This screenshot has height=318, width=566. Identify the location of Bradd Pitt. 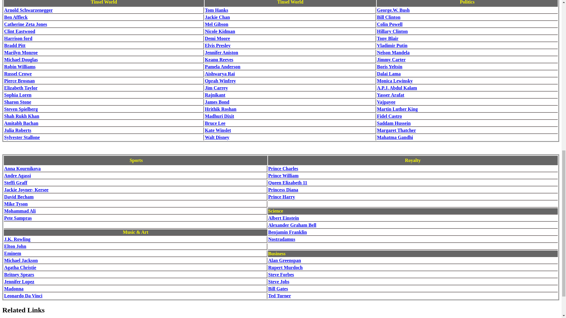
(15, 45).